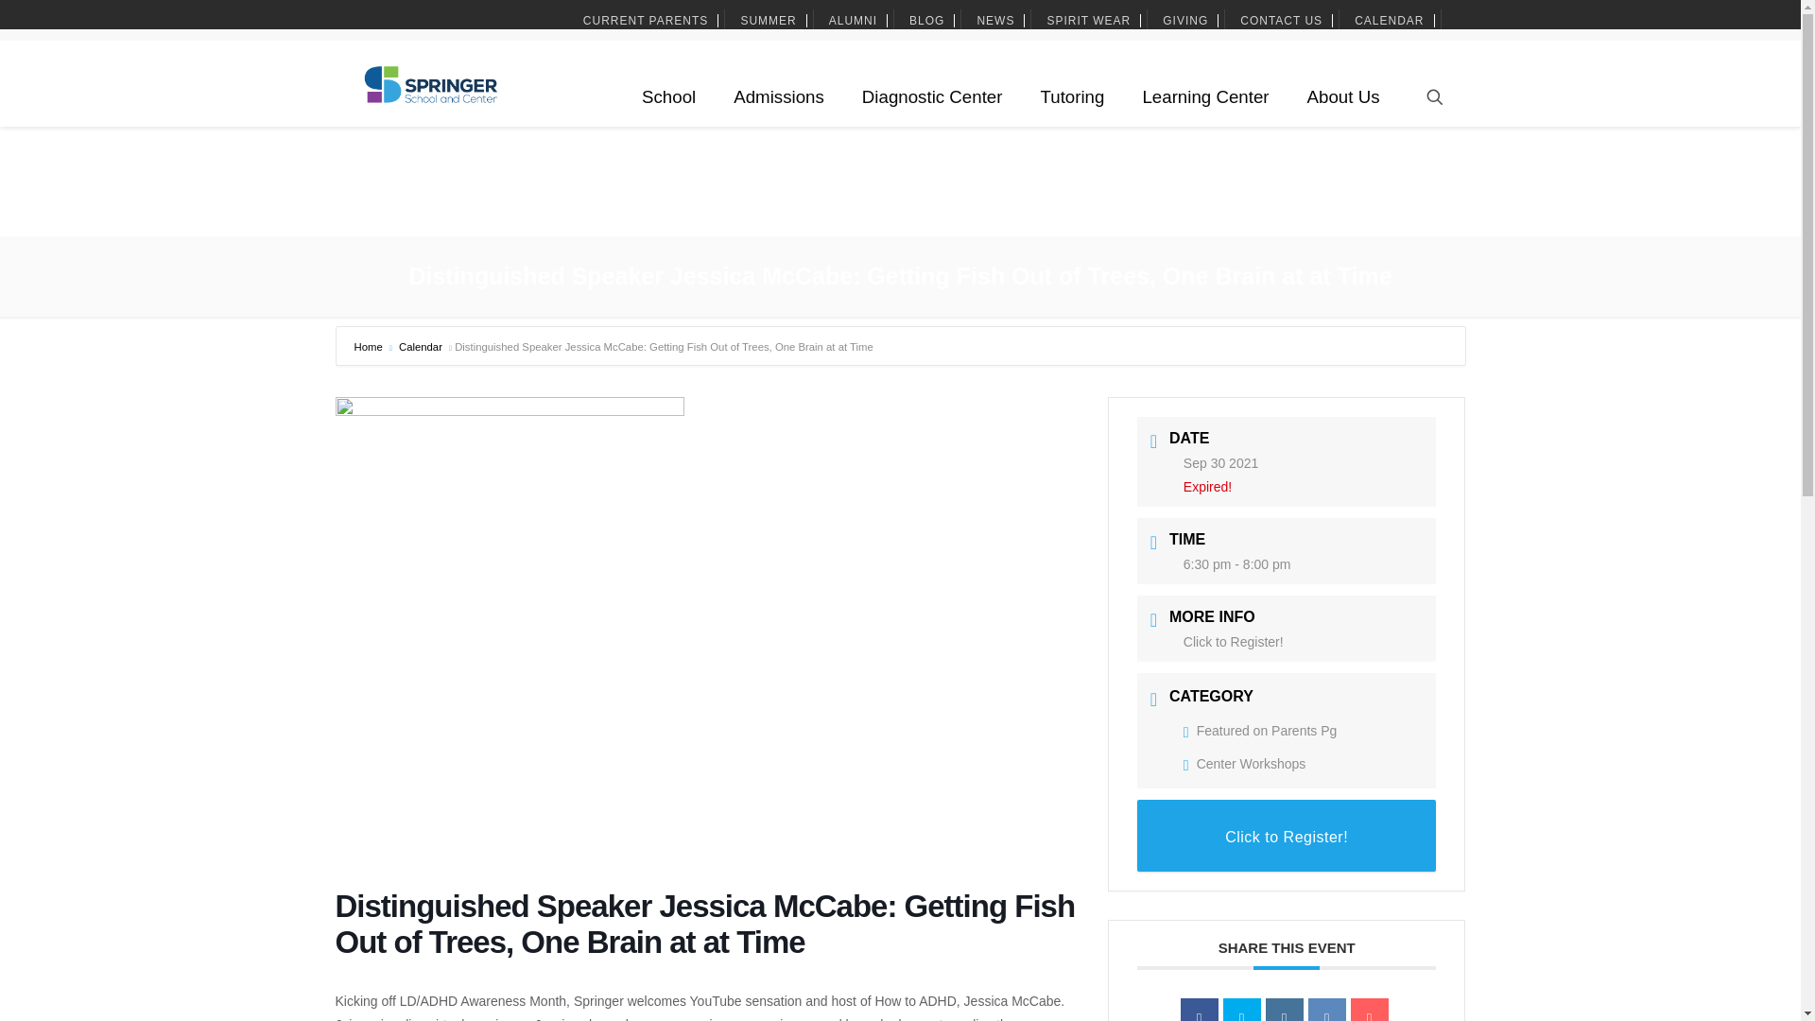 The width and height of the screenshot is (1815, 1021). What do you see at coordinates (998, 21) in the screenshot?
I see `NEWS` at bounding box center [998, 21].